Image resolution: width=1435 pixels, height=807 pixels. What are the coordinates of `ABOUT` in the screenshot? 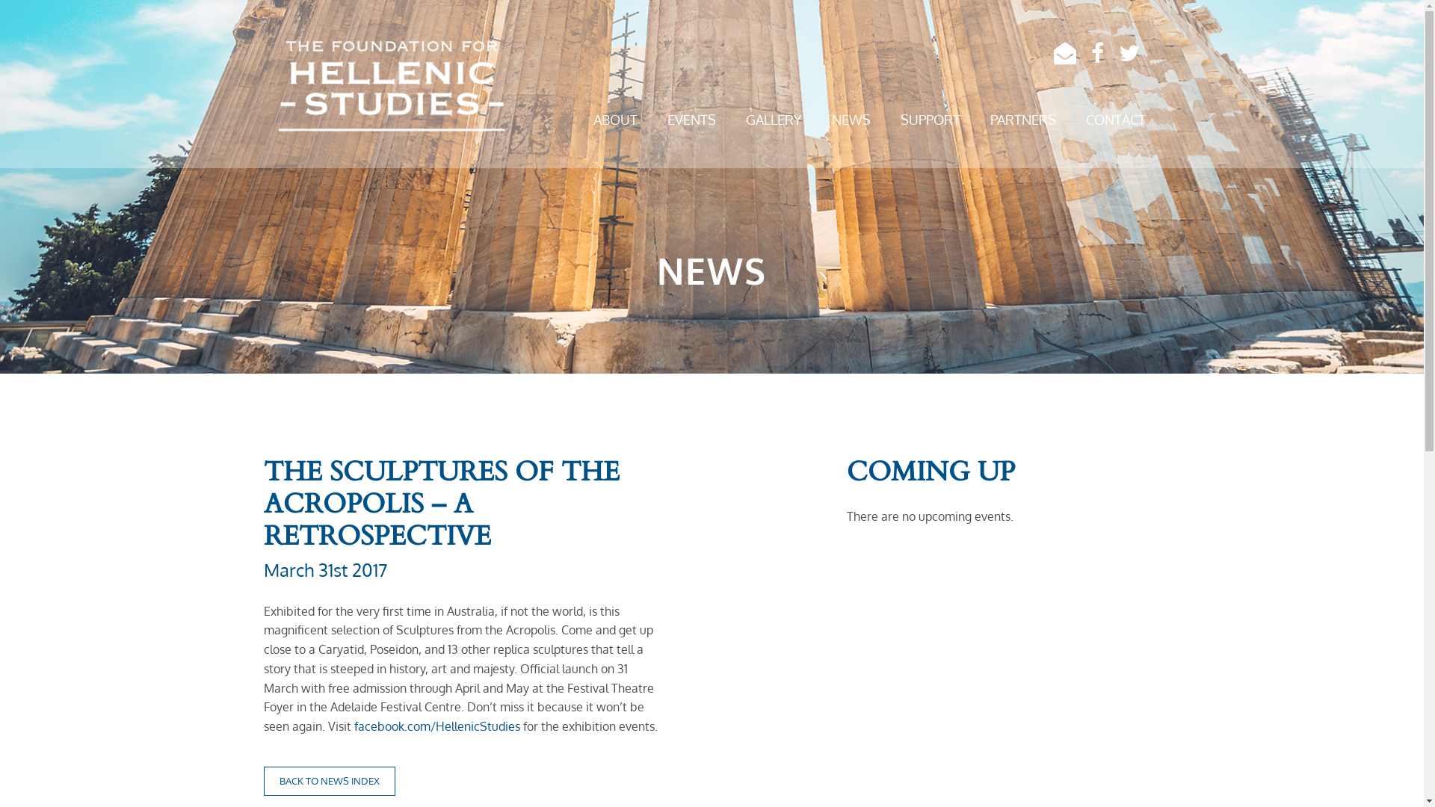 It's located at (616, 120).